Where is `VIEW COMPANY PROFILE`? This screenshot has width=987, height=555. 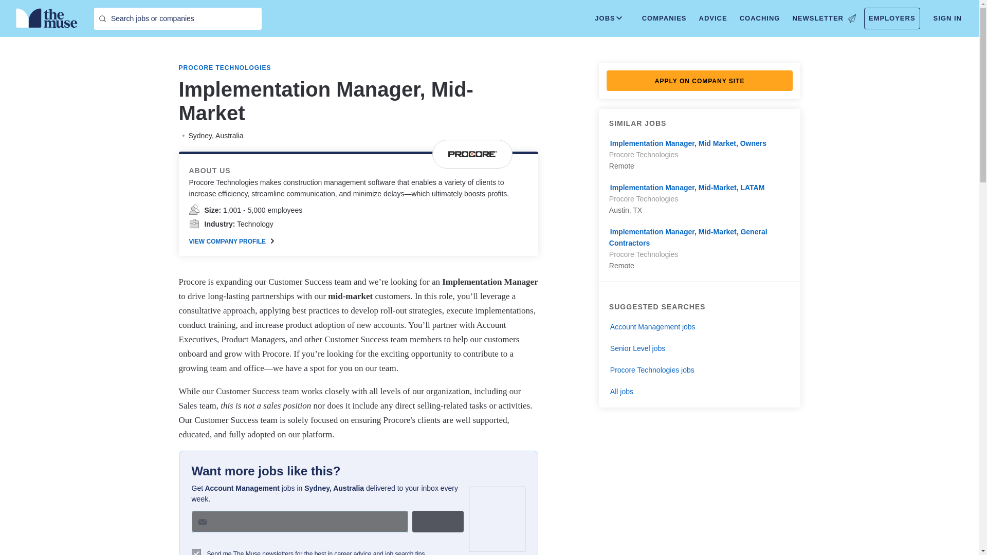
VIEW COMPANY PROFILE is located at coordinates (231, 242).